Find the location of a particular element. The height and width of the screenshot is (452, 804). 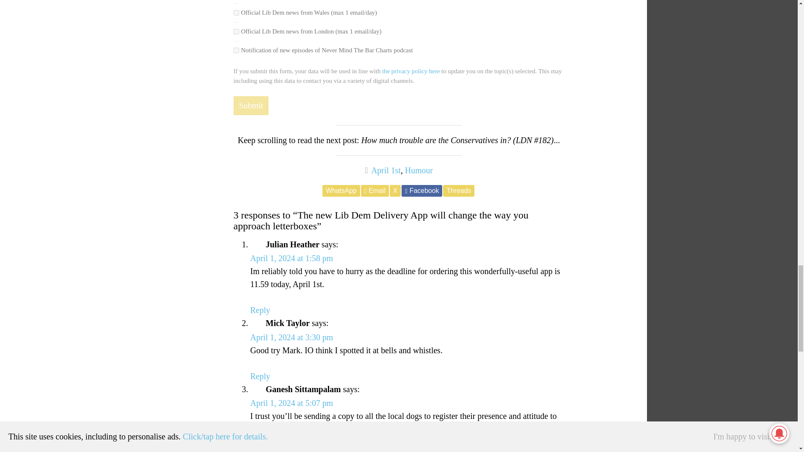

Reply is located at coordinates (260, 376).